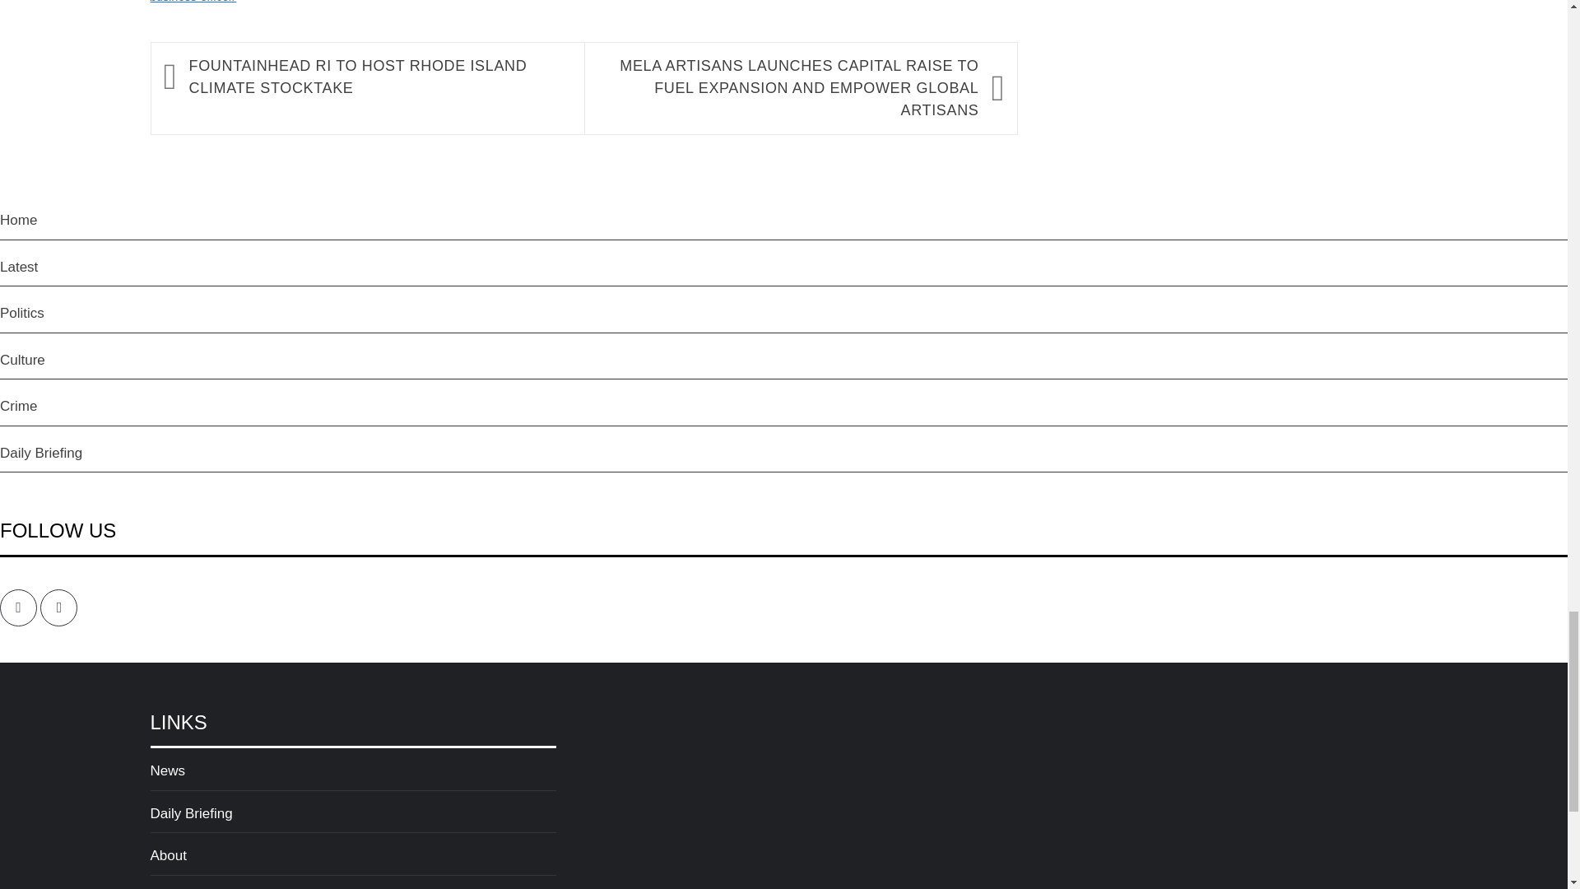 The height and width of the screenshot is (889, 1580). Describe the element at coordinates (352, 818) in the screenshot. I see `Daily Briefing` at that location.